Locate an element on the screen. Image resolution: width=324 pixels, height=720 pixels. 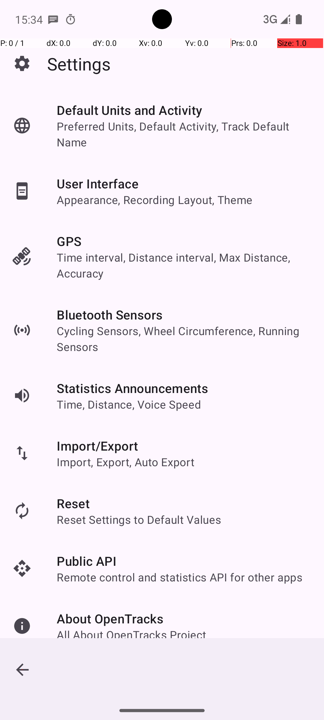
Cycling Sensors, Wheel Circumference, Running Sensors is located at coordinates (184, 339).